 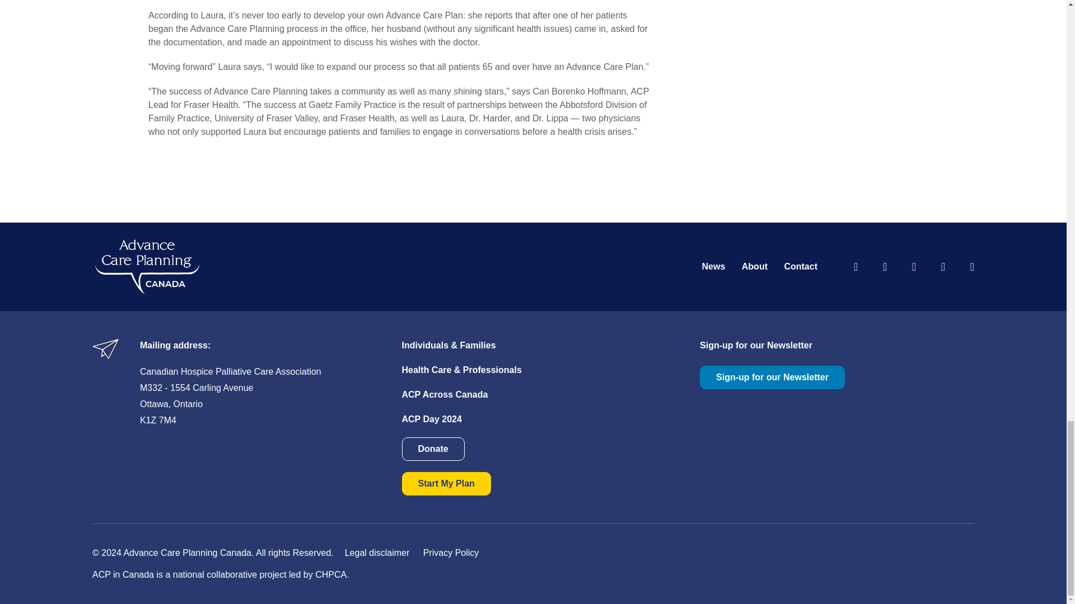 What do you see at coordinates (800, 266) in the screenshot?
I see `Contact` at bounding box center [800, 266].